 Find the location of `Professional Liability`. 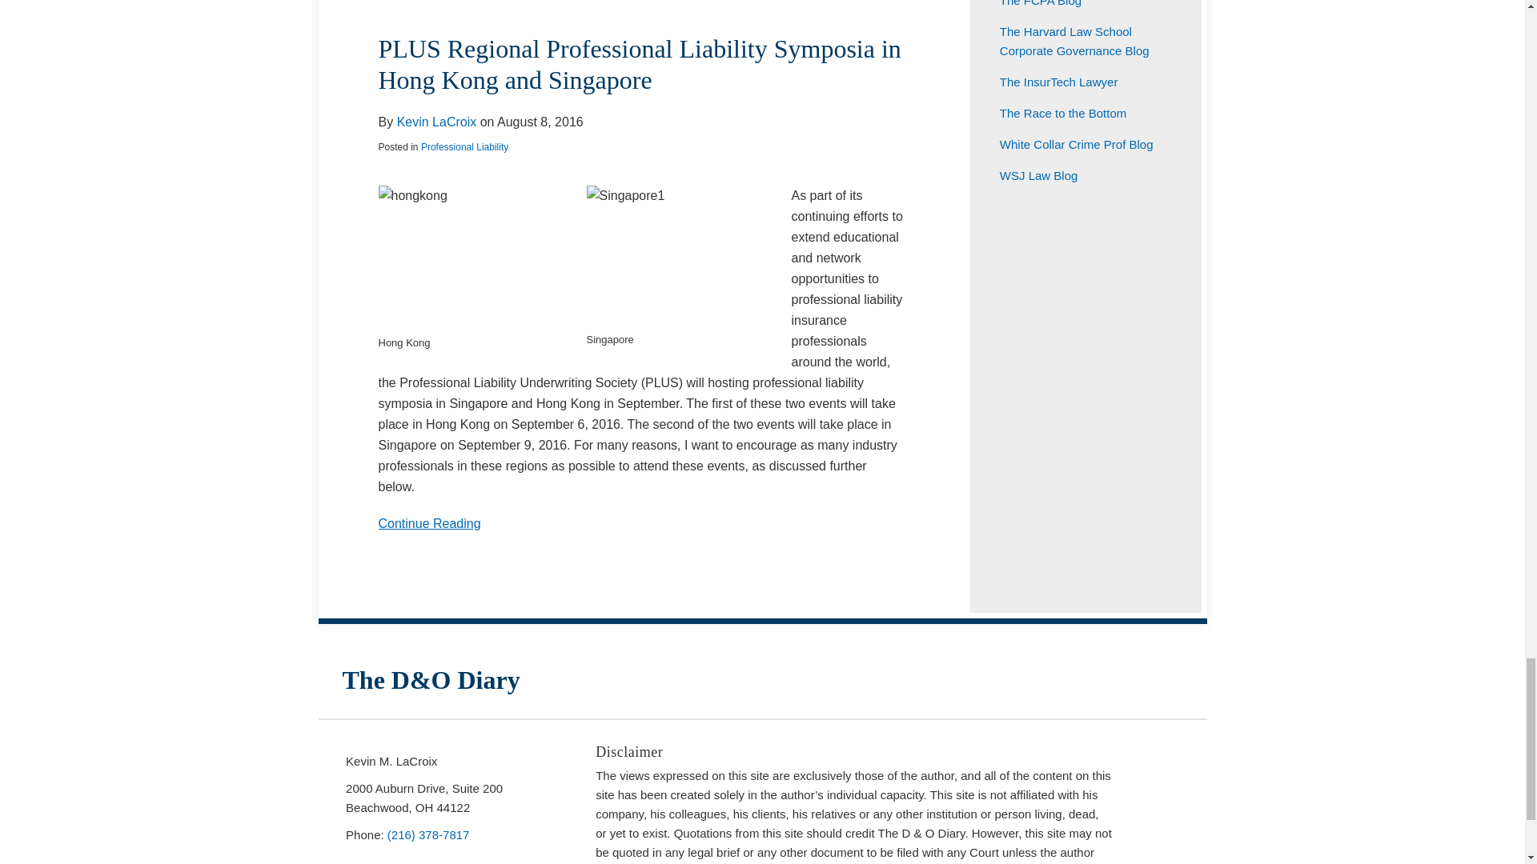

Professional Liability is located at coordinates (464, 147).